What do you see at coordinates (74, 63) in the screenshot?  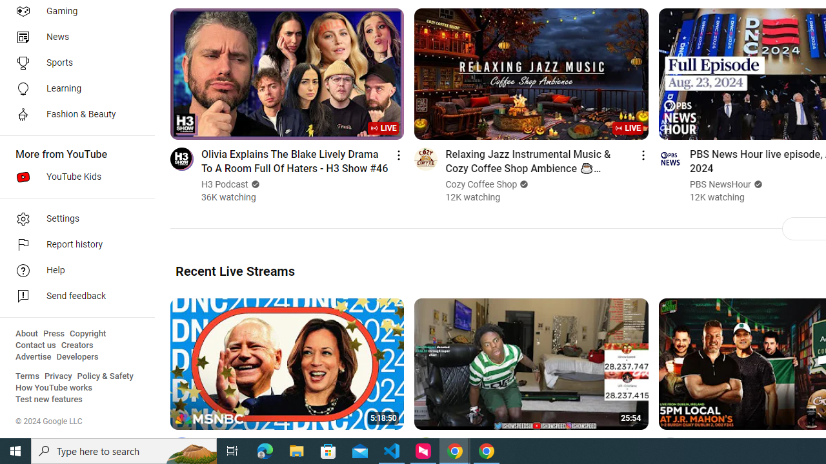 I see `Sports` at bounding box center [74, 63].